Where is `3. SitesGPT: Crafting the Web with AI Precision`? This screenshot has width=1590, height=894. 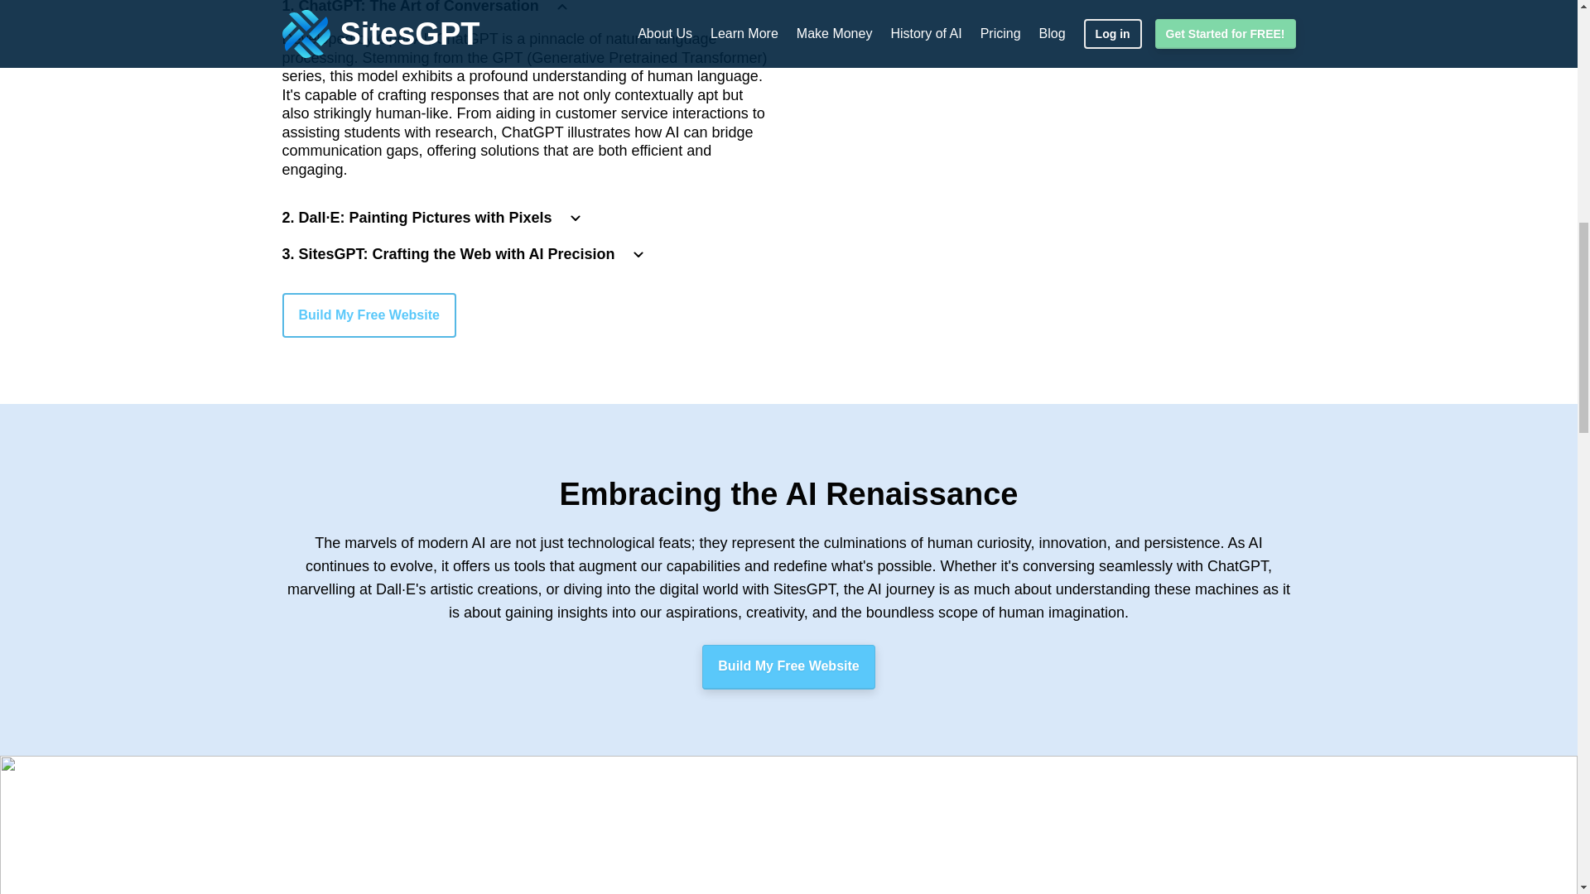 3. SitesGPT: Crafting the Web with AI Precision is located at coordinates (464, 254).